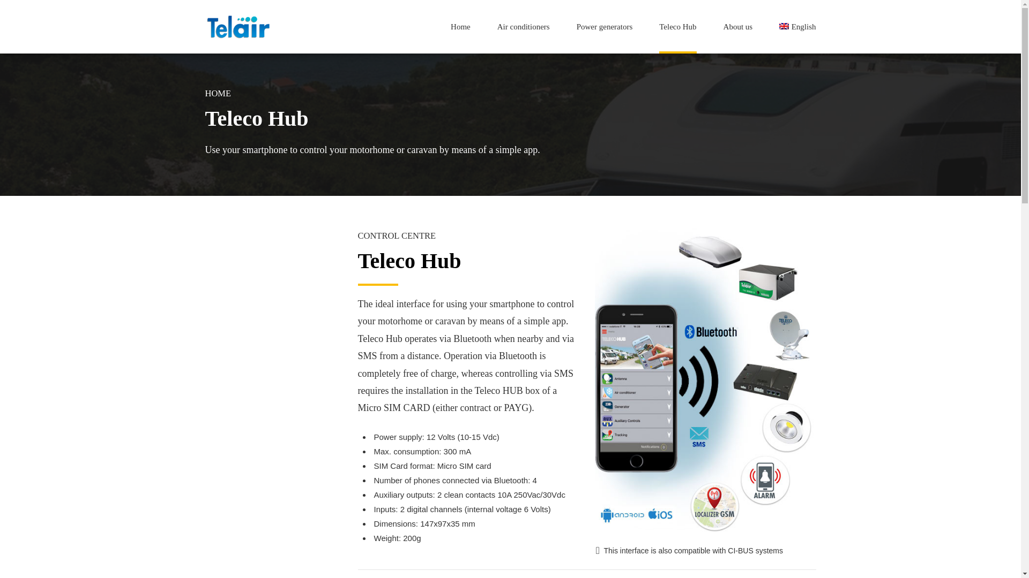 Image resolution: width=1029 pixels, height=578 pixels. Describe the element at coordinates (460, 27) in the screenshot. I see `Home` at that location.